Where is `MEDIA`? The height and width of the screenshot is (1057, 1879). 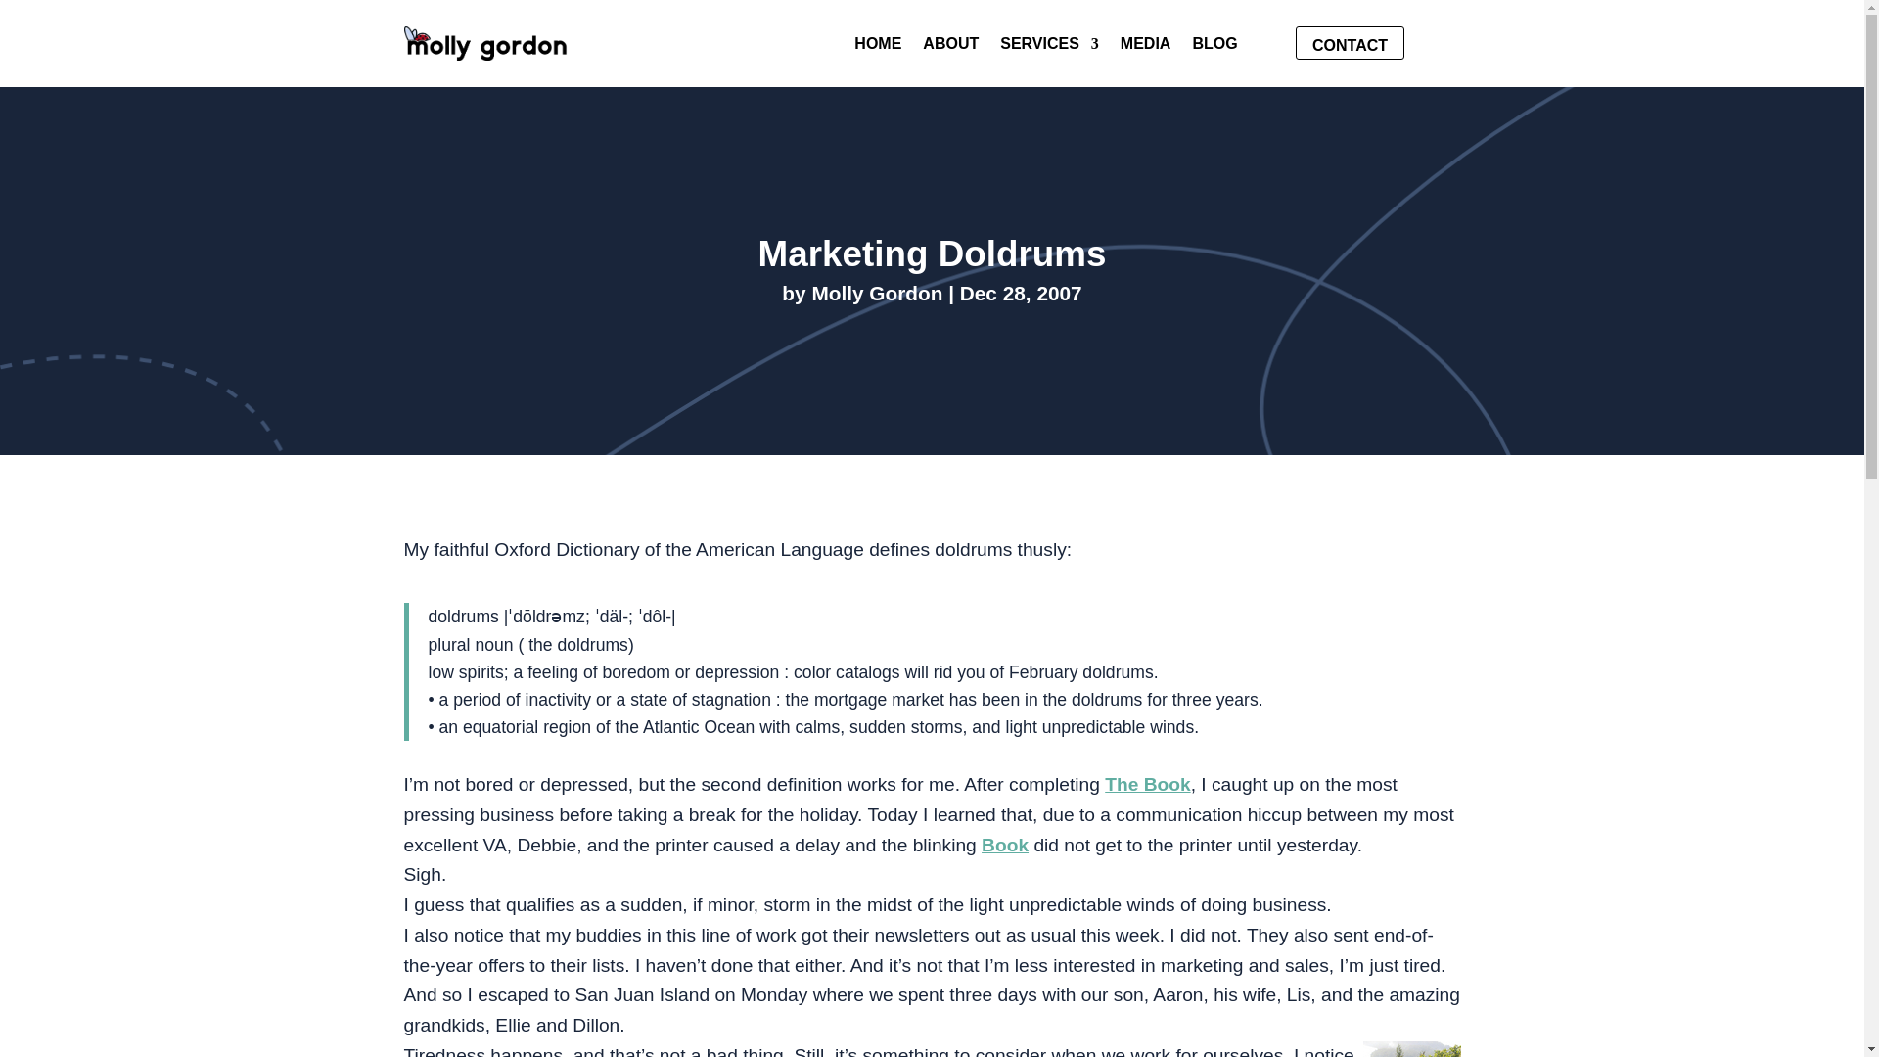
MEDIA is located at coordinates (1145, 47).